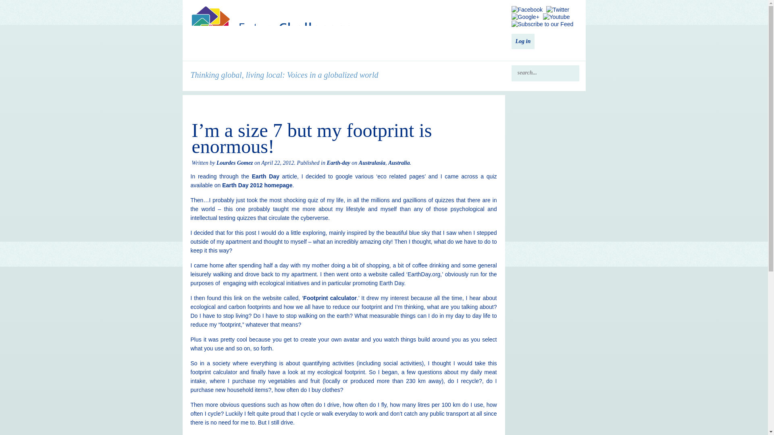  Describe the element at coordinates (522, 41) in the screenshot. I see `Log in` at that location.